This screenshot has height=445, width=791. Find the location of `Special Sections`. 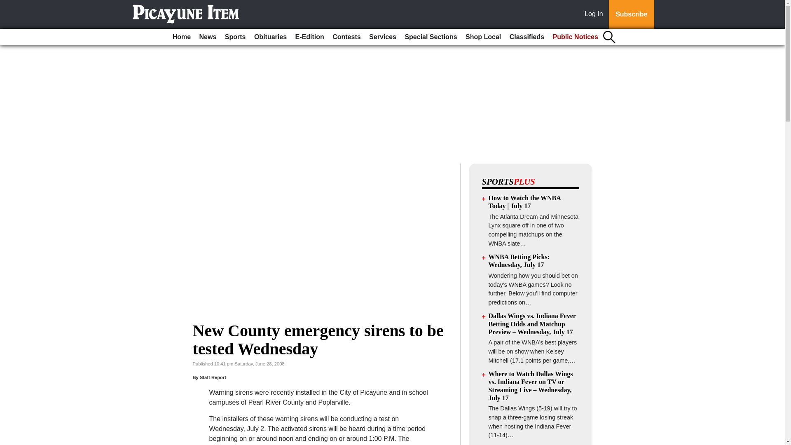

Special Sections is located at coordinates (431, 37).